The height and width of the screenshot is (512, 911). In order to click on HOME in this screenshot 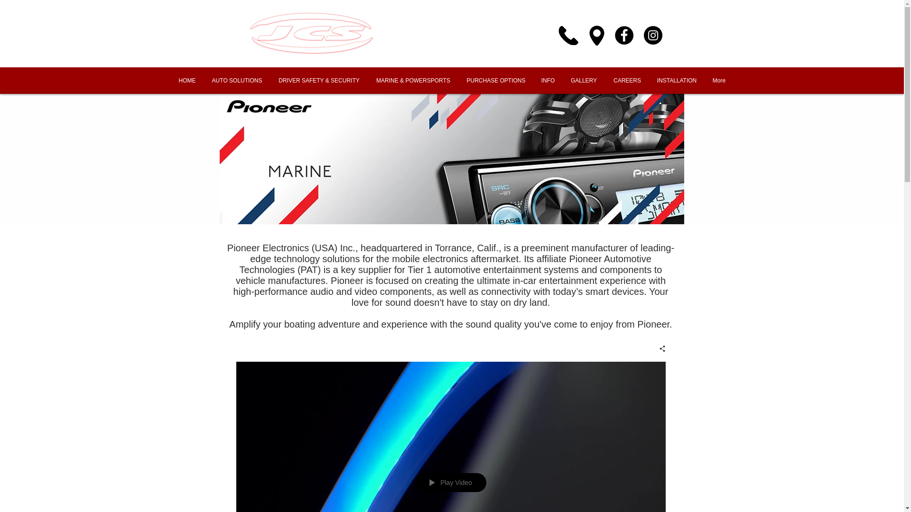, I will do `click(187, 81)`.